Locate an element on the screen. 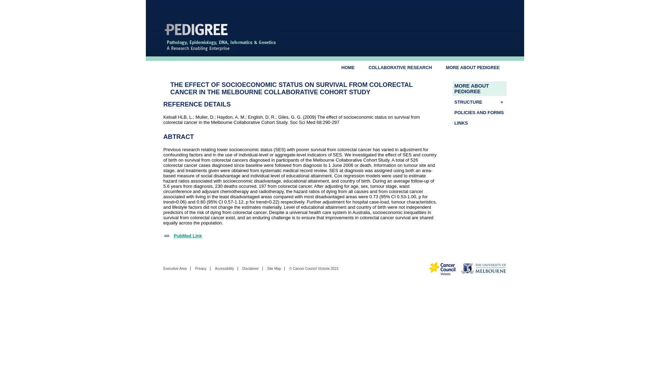 The image size is (670, 377). PubMed Link is located at coordinates (183, 236).